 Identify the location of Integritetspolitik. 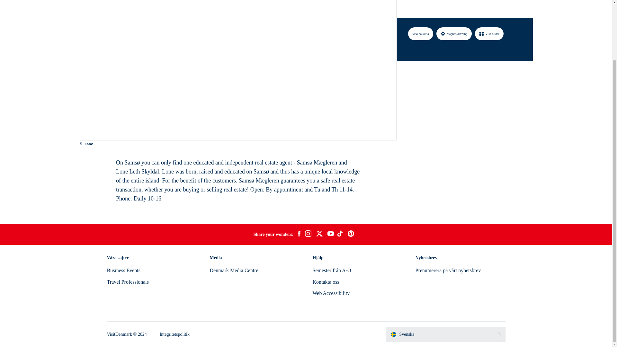
(174, 334).